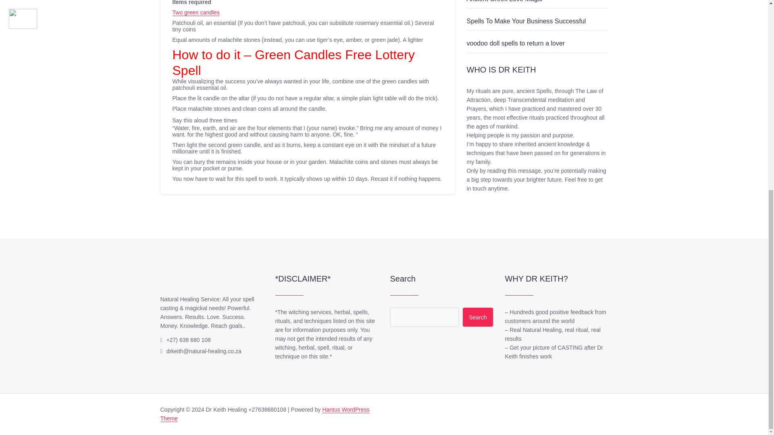  What do you see at coordinates (477, 317) in the screenshot?
I see `Search` at bounding box center [477, 317].